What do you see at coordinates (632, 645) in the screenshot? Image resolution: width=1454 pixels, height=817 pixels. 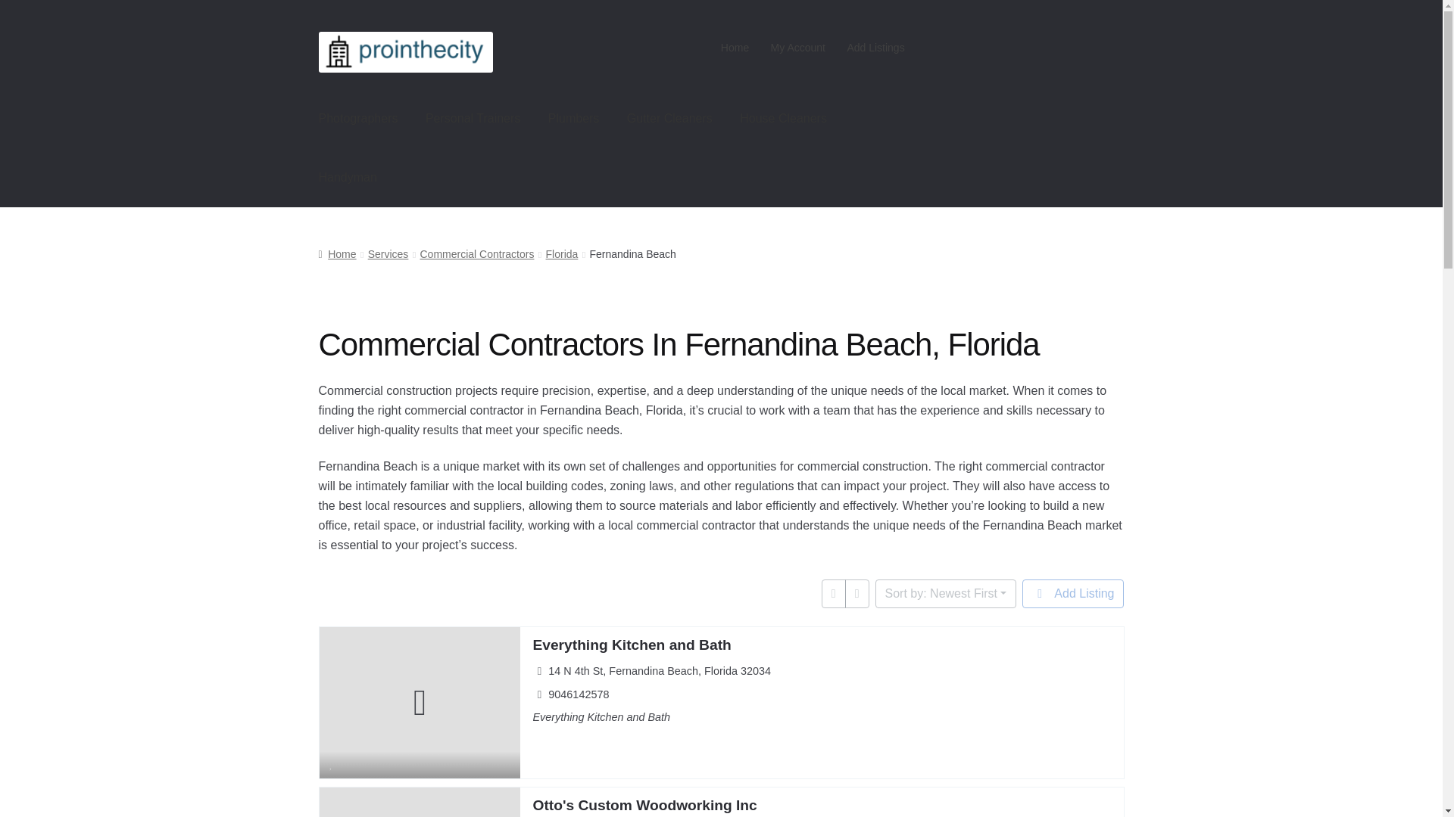 I see `Everything Kitchen and Bath` at bounding box center [632, 645].